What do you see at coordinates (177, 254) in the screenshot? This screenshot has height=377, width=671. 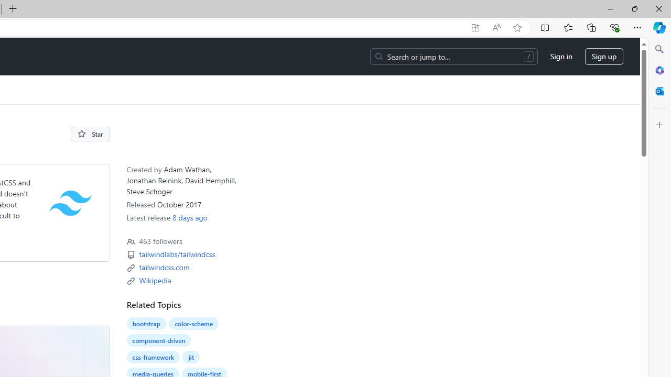 I see `tailwindlabs/tailwindcss` at bounding box center [177, 254].